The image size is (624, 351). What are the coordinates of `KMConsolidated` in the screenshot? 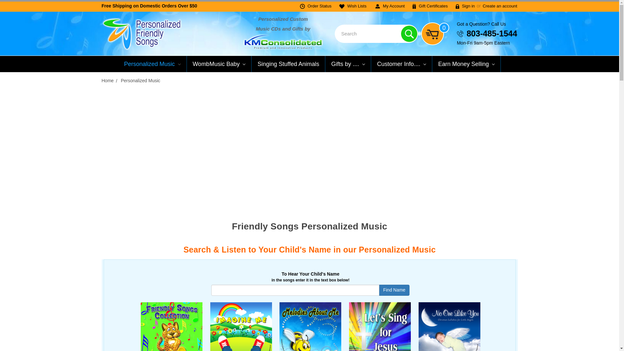 It's located at (283, 41).